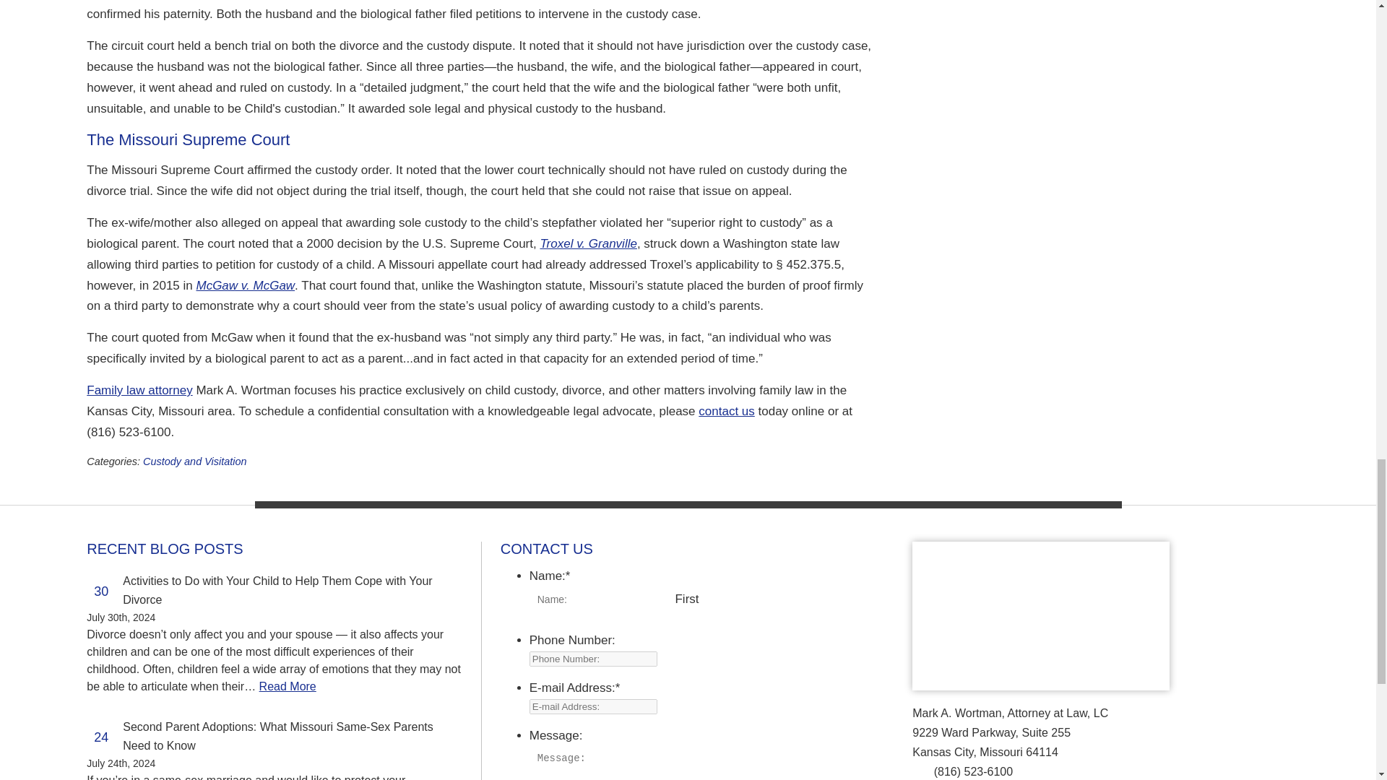 This screenshot has height=780, width=1387. Describe the element at coordinates (588, 243) in the screenshot. I see `Troxel v. Granville` at that location.